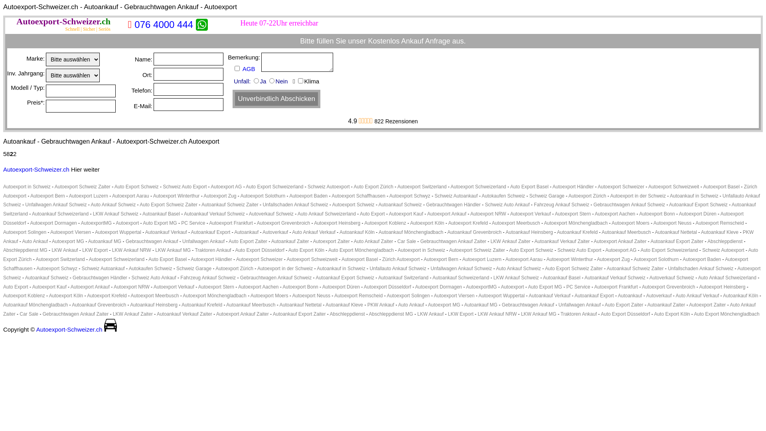 Image resolution: width=766 pixels, height=431 pixels. I want to click on Autoankauf Schweizerland, so click(60, 214).